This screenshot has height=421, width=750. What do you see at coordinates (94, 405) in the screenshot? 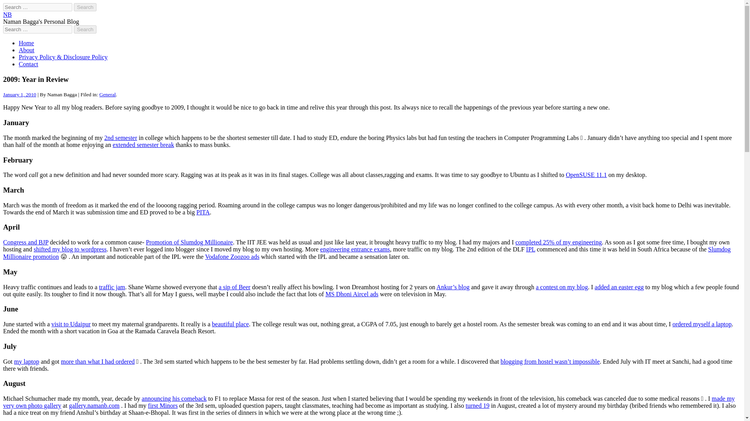
I see `gallery.namanb.com` at bounding box center [94, 405].